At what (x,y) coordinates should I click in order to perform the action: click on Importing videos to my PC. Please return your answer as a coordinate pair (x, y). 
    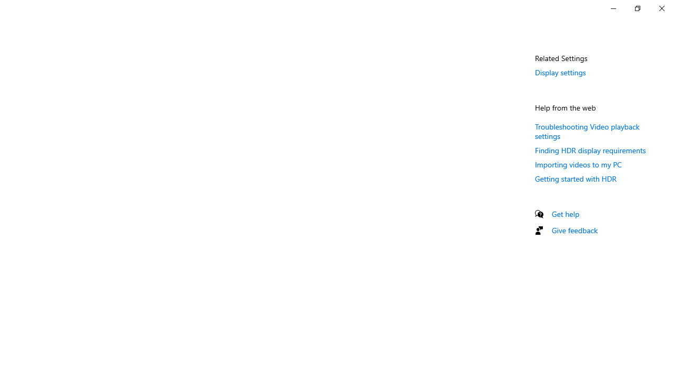
    Looking at the image, I should click on (578, 164).